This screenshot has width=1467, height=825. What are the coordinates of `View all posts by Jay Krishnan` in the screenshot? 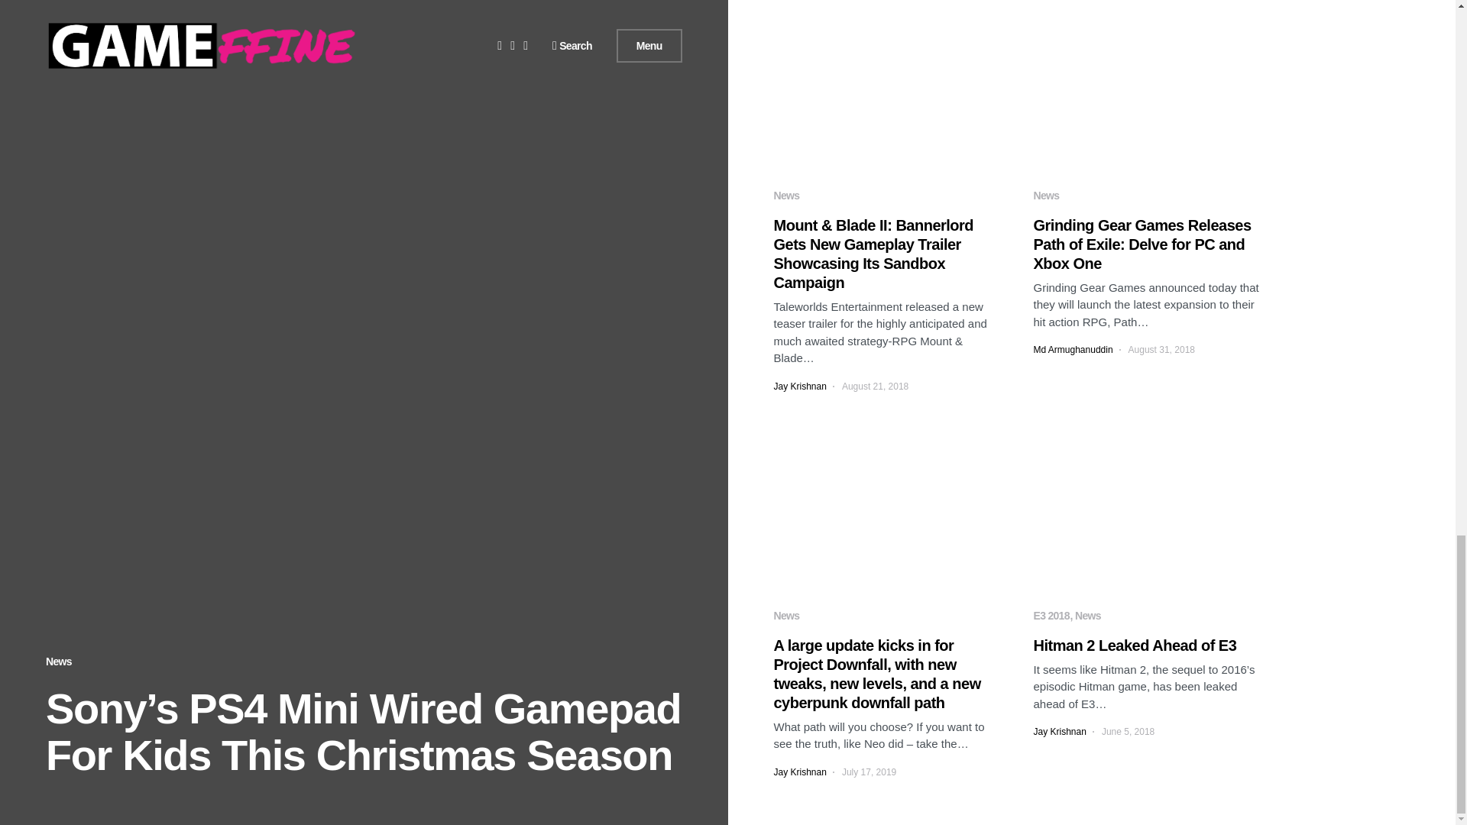 It's located at (799, 387).